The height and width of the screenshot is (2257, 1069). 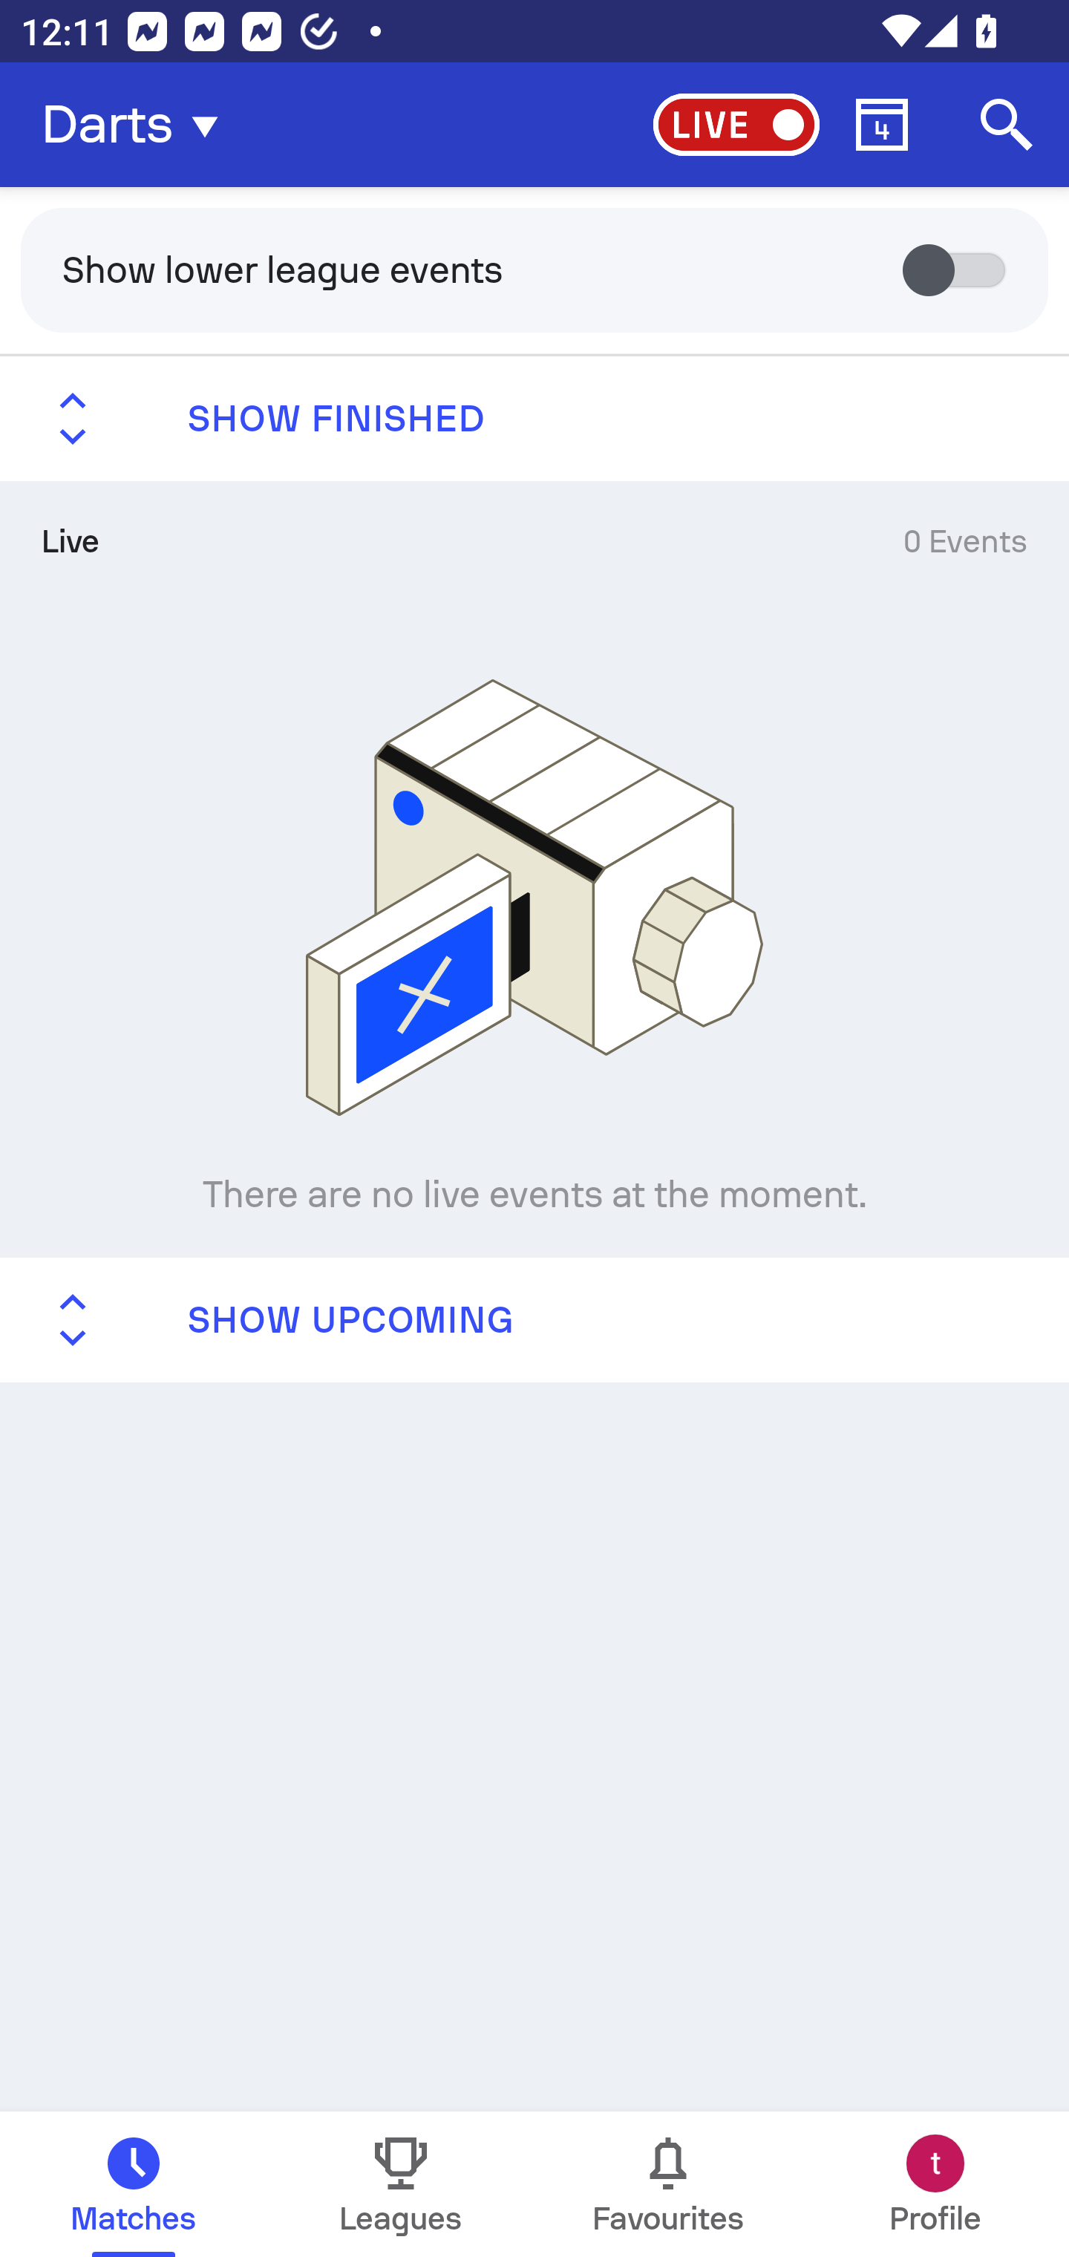 I want to click on SHOW FINISHED, so click(x=534, y=419).